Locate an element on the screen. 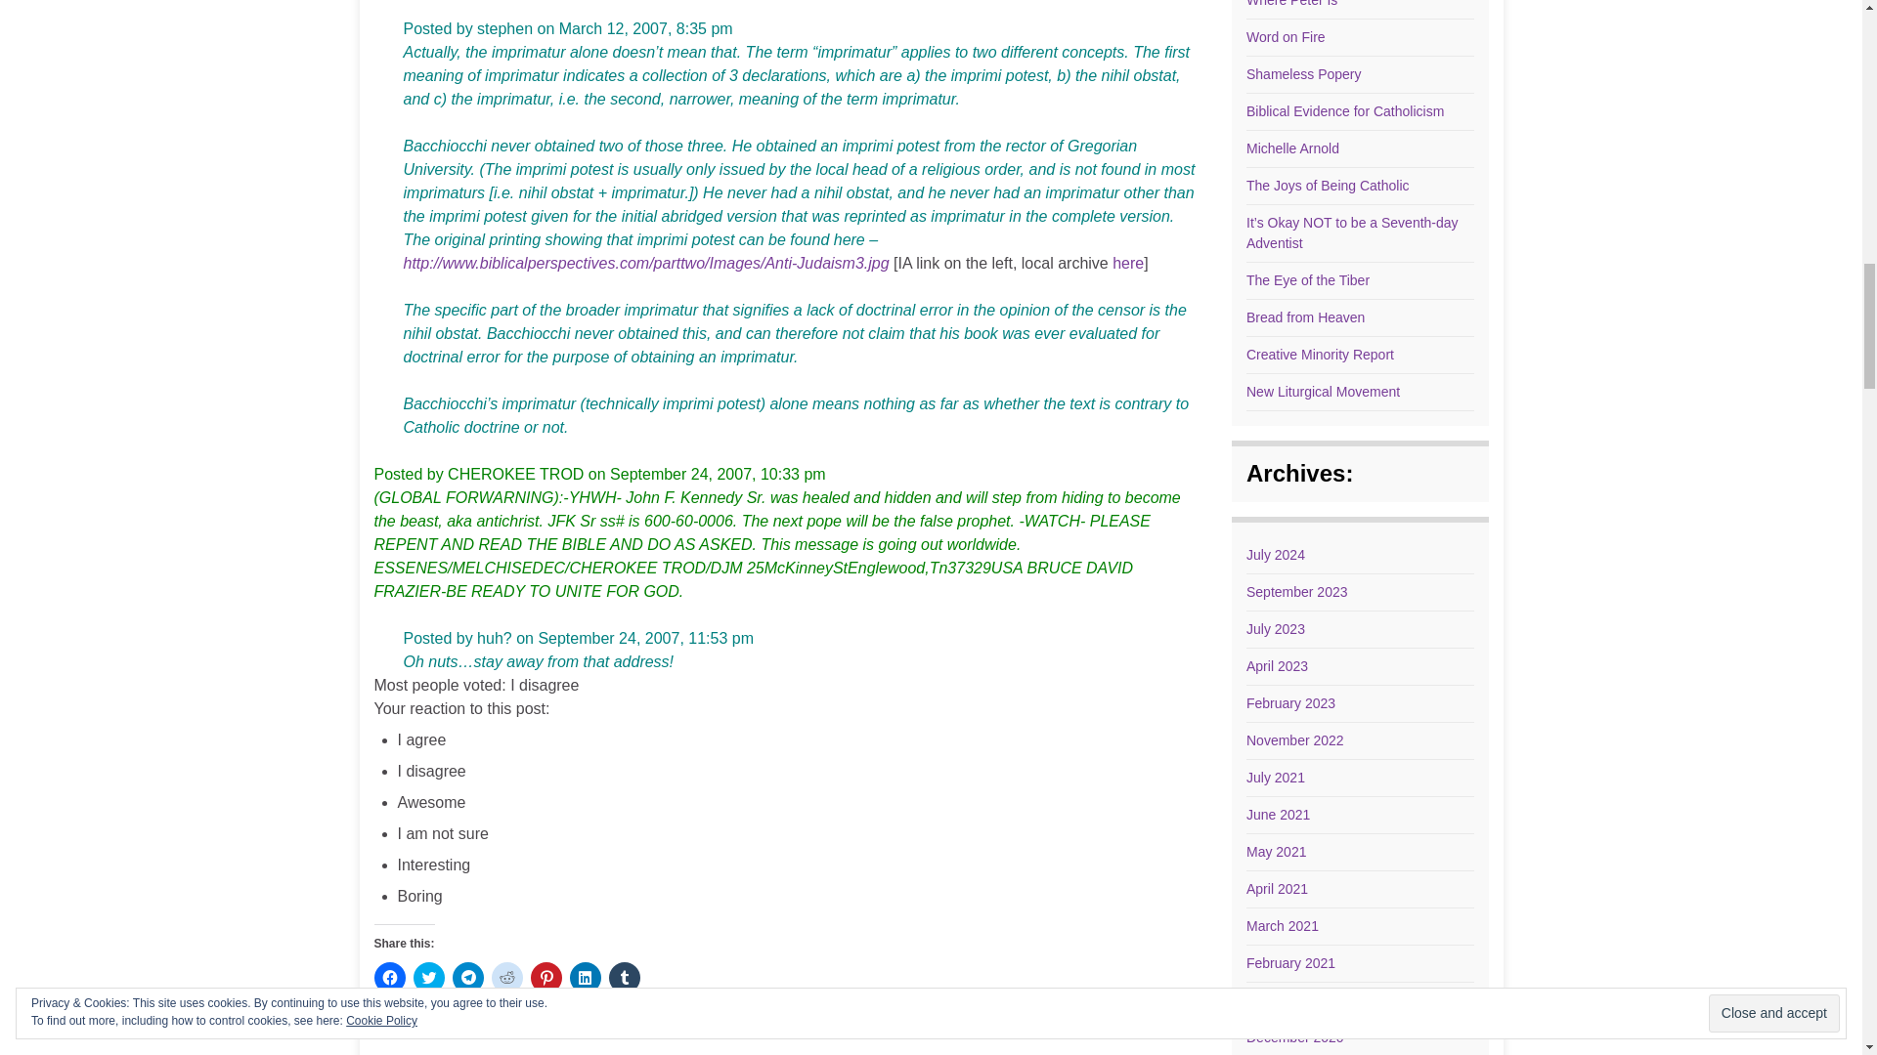 The width and height of the screenshot is (1877, 1055). Click to share on Facebook is located at coordinates (389, 977).